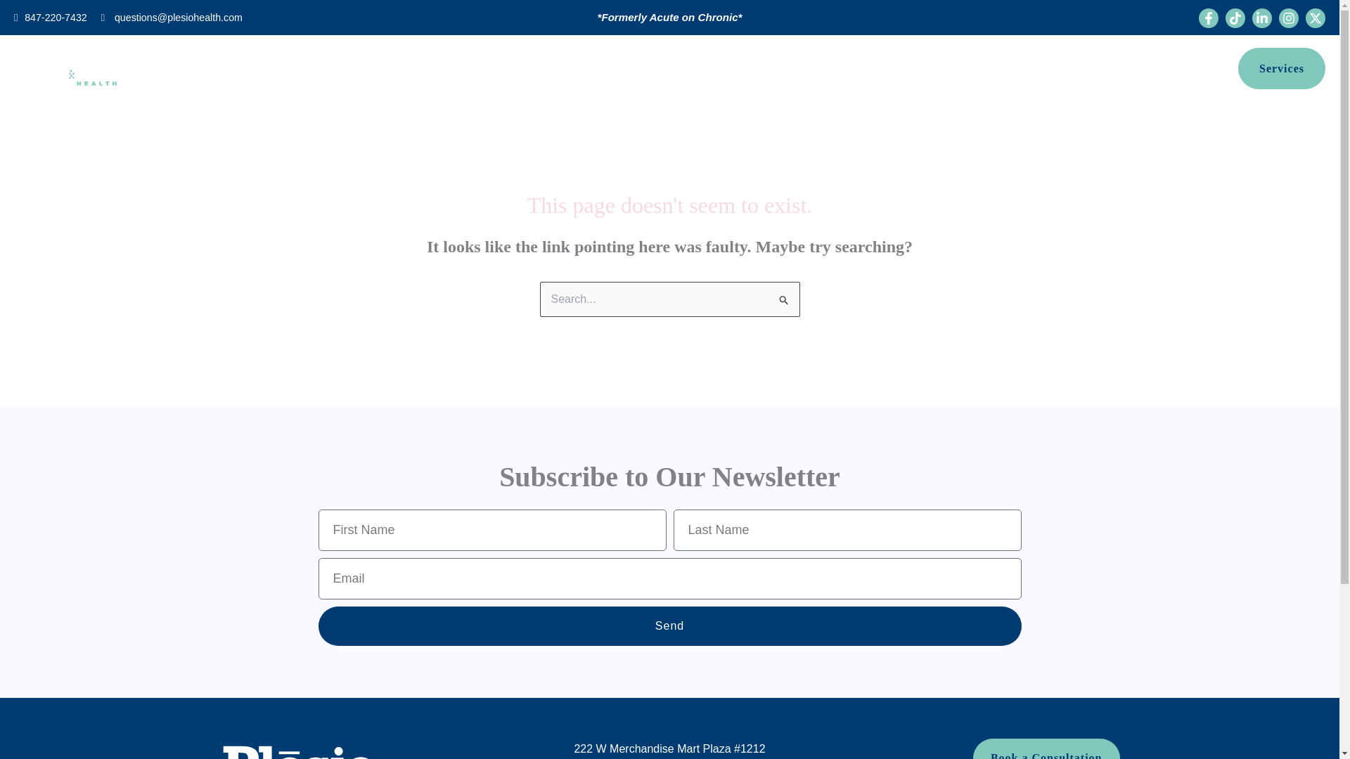 The height and width of the screenshot is (759, 1350). What do you see at coordinates (669, 625) in the screenshot?
I see `Send` at bounding box center [669, 625].